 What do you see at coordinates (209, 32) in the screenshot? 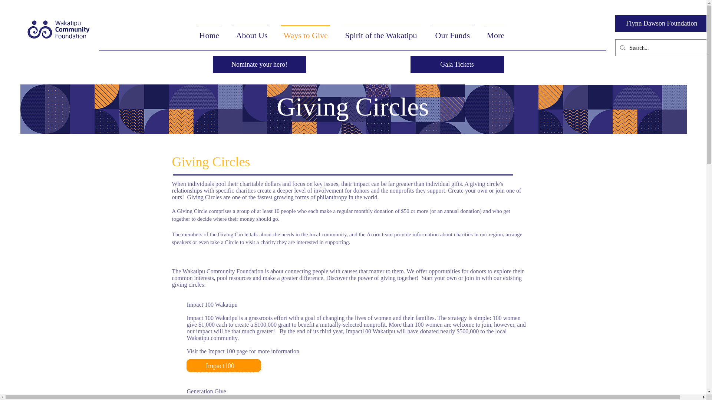
I see `Home` at bounding box center [209, 32].